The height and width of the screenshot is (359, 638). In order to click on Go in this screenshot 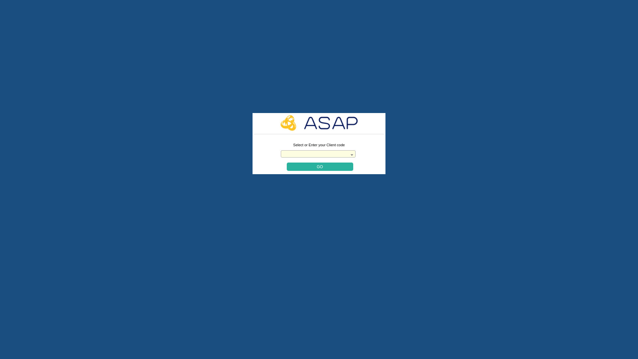, I will do `click(320, 167)`.